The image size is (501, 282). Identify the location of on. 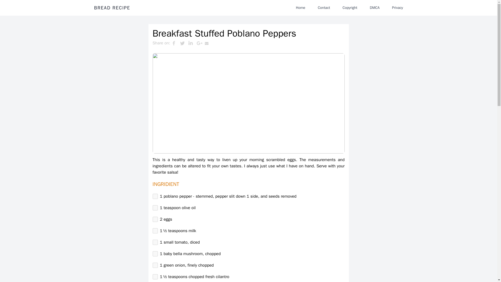
(155, 265).